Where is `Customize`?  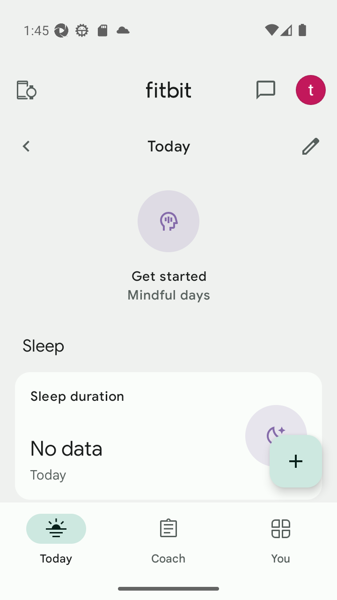 Customize is located at coordinates (311, 146).